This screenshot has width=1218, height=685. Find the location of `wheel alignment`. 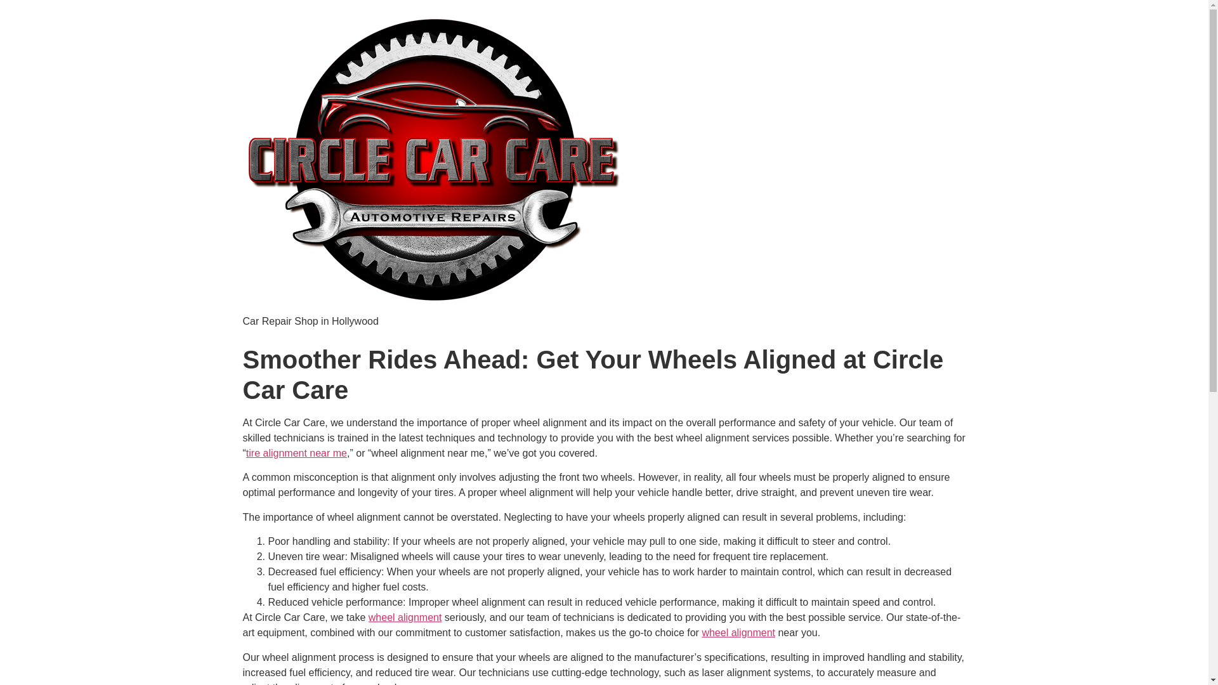

wheel alignment is located at coordinates (405, 617).